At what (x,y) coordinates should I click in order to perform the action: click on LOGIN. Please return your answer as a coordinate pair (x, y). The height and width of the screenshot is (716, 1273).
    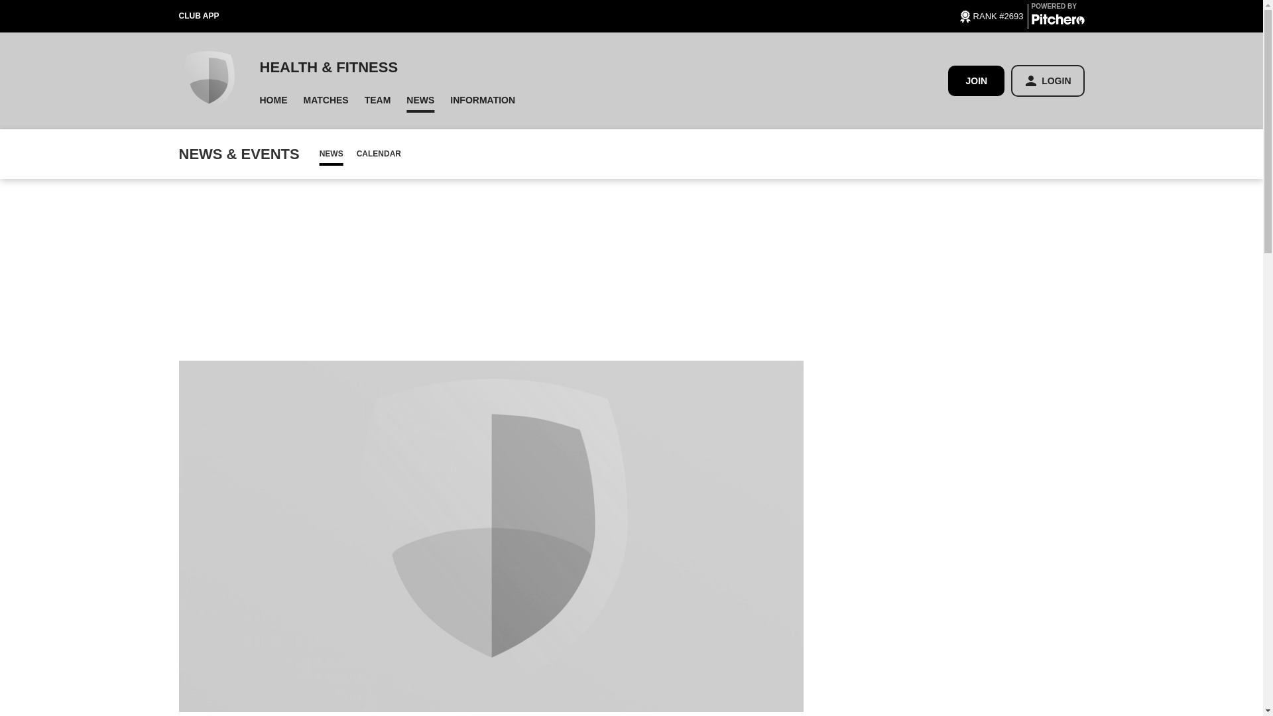
    Looking at the image, I should click on (1048, 81).